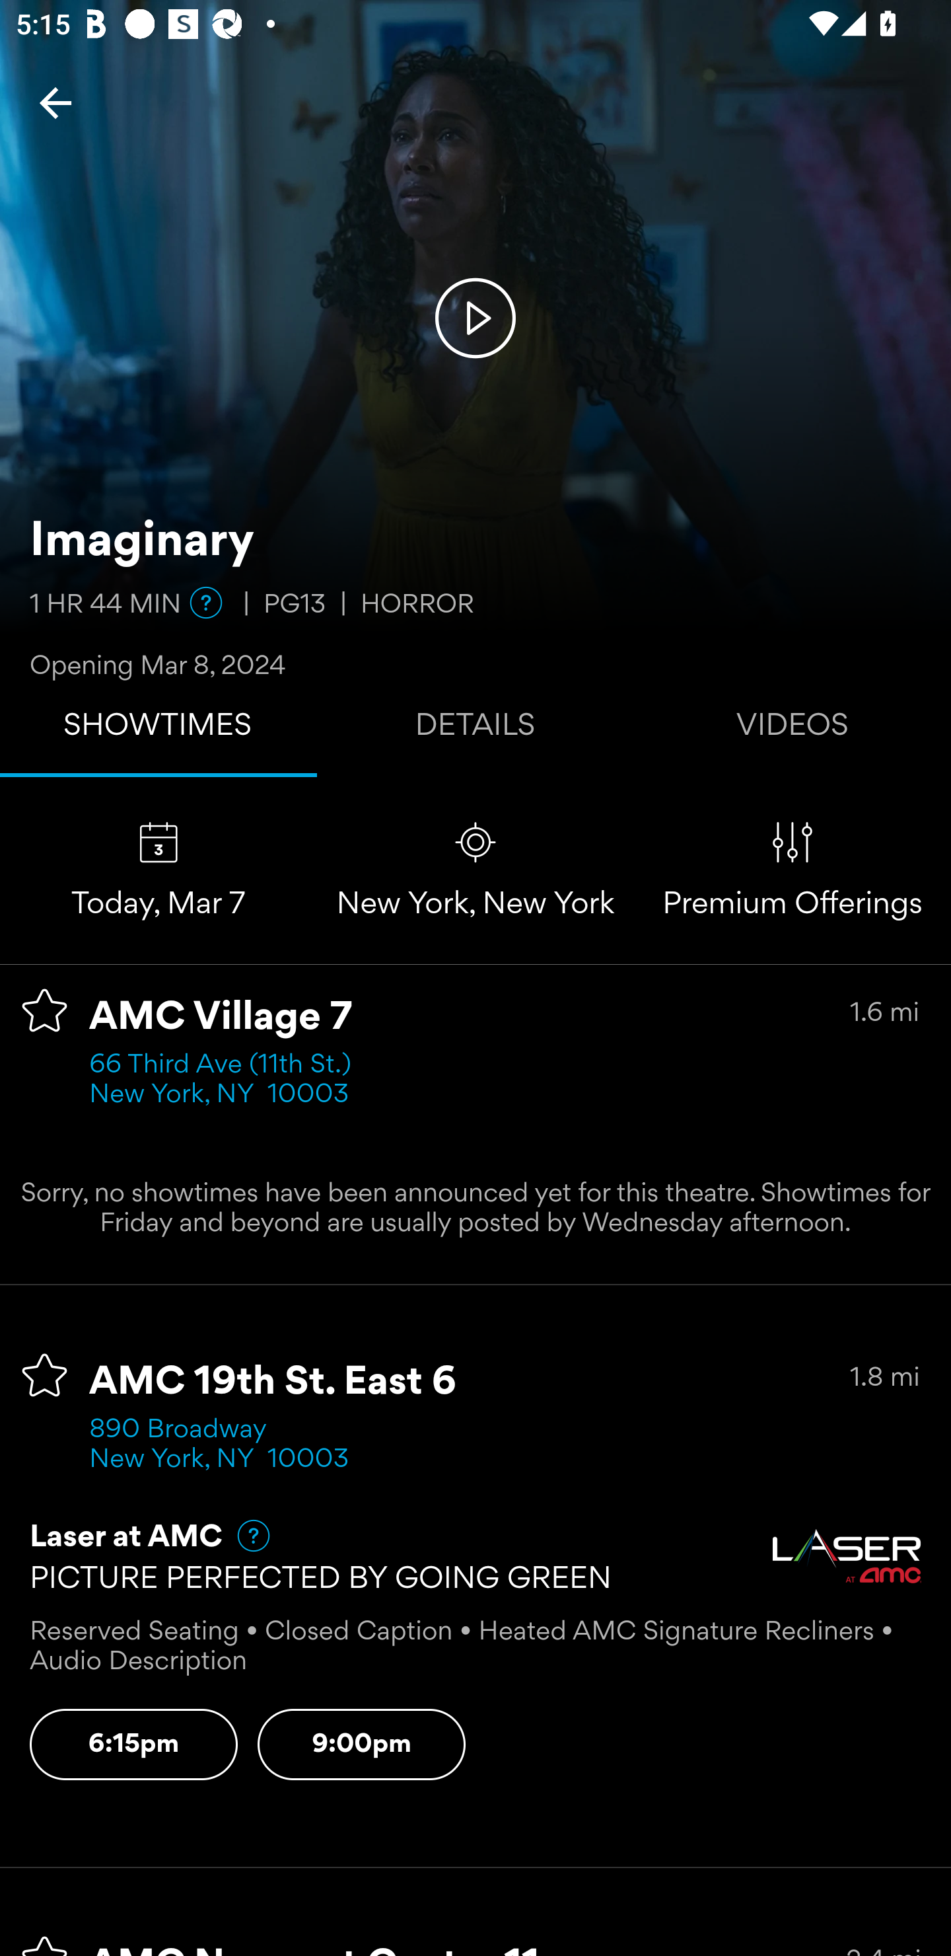 The width and height of the screenshot is (951, 1956). Describe the element at coordinates (55, 102) in the screenshot. I see `Back` at that location.